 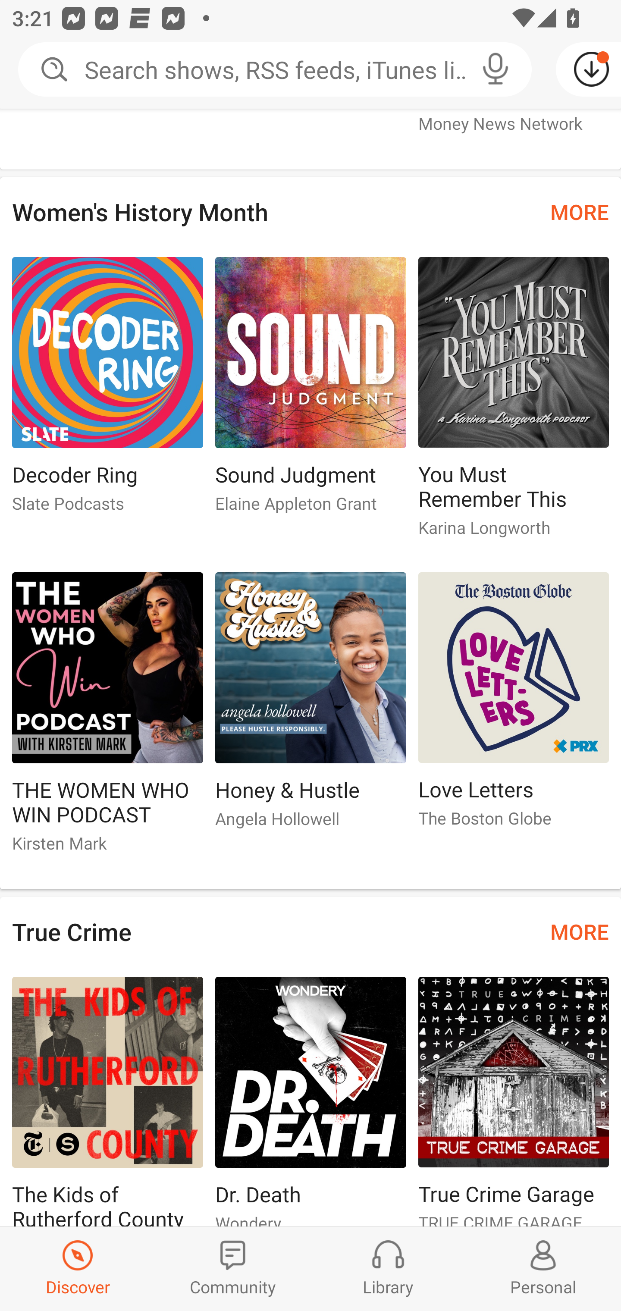 I want to click on MORE, so click(x=580, y=211).